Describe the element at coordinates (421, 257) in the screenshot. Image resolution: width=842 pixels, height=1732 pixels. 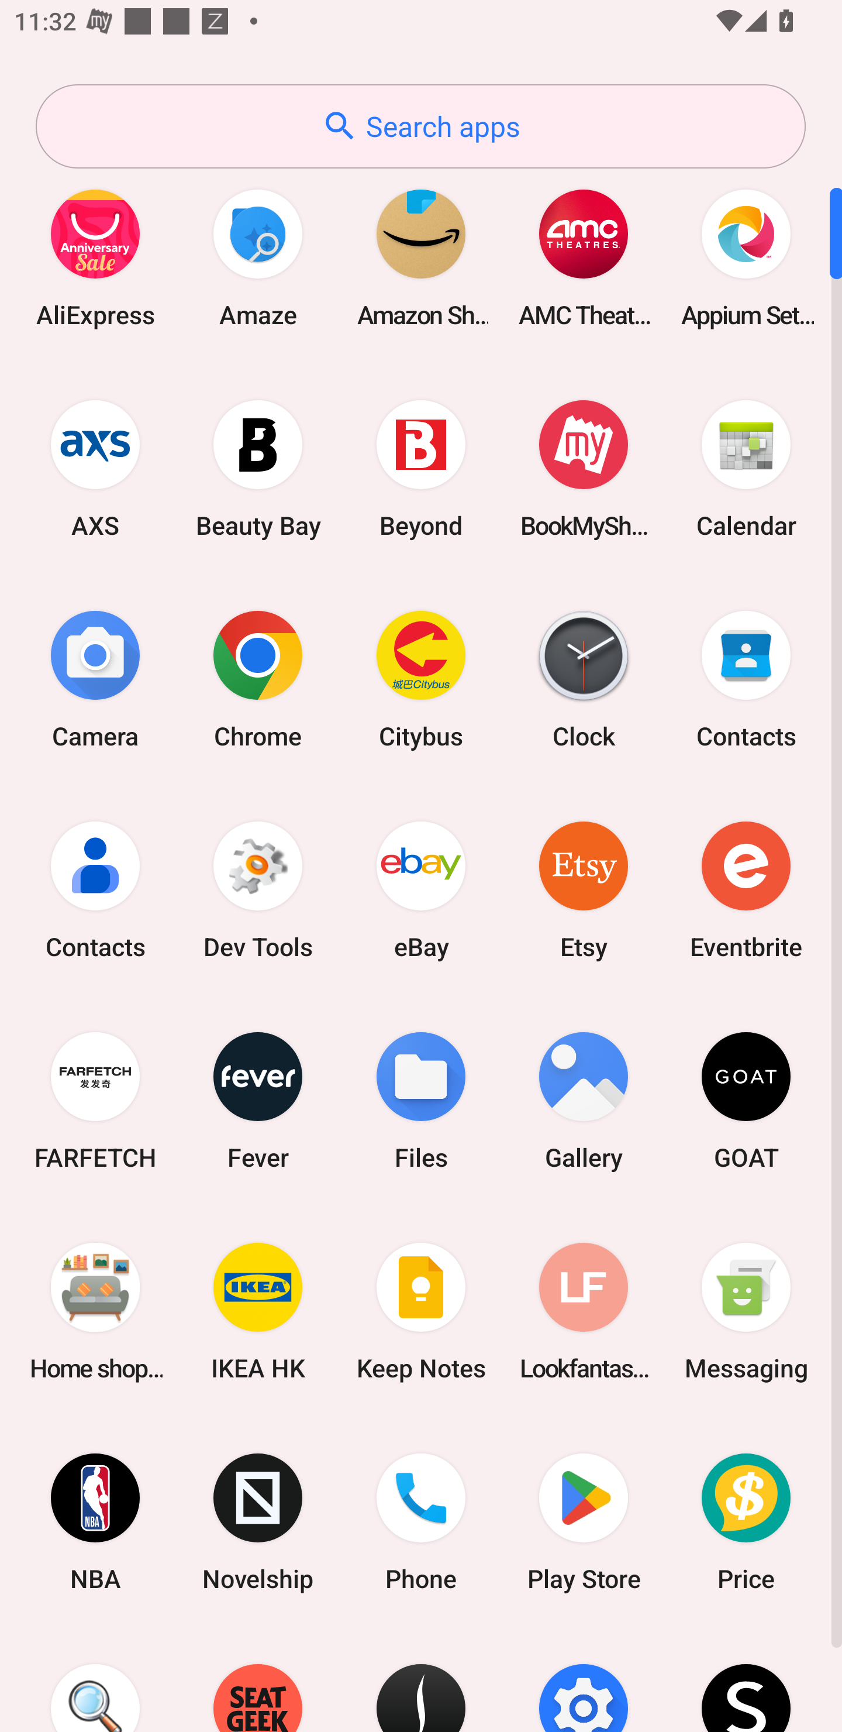
I see `Amazon Shopping` at that location.